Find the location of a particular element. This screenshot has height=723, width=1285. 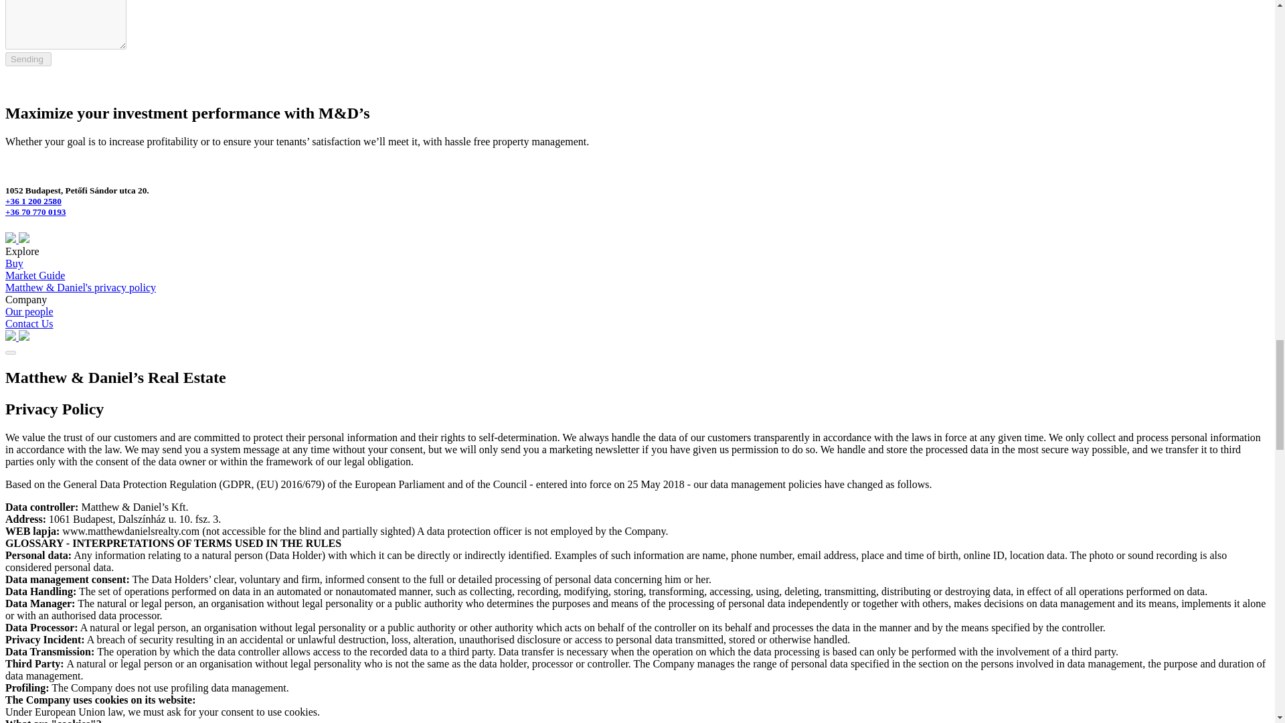

Our people is located at coordinates (29, 311).